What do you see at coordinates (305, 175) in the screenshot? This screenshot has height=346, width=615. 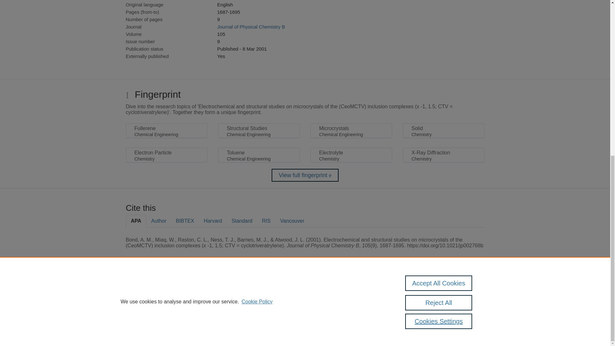 I see `View full fingerprint` at bounding box center [305, 175].